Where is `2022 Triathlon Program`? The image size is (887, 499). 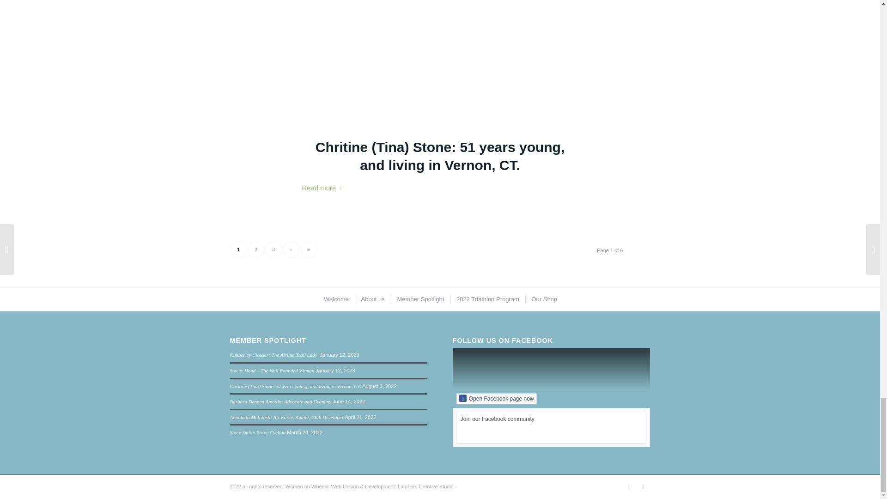 2022 Triathlon Program is located at coordinates (487, 299).